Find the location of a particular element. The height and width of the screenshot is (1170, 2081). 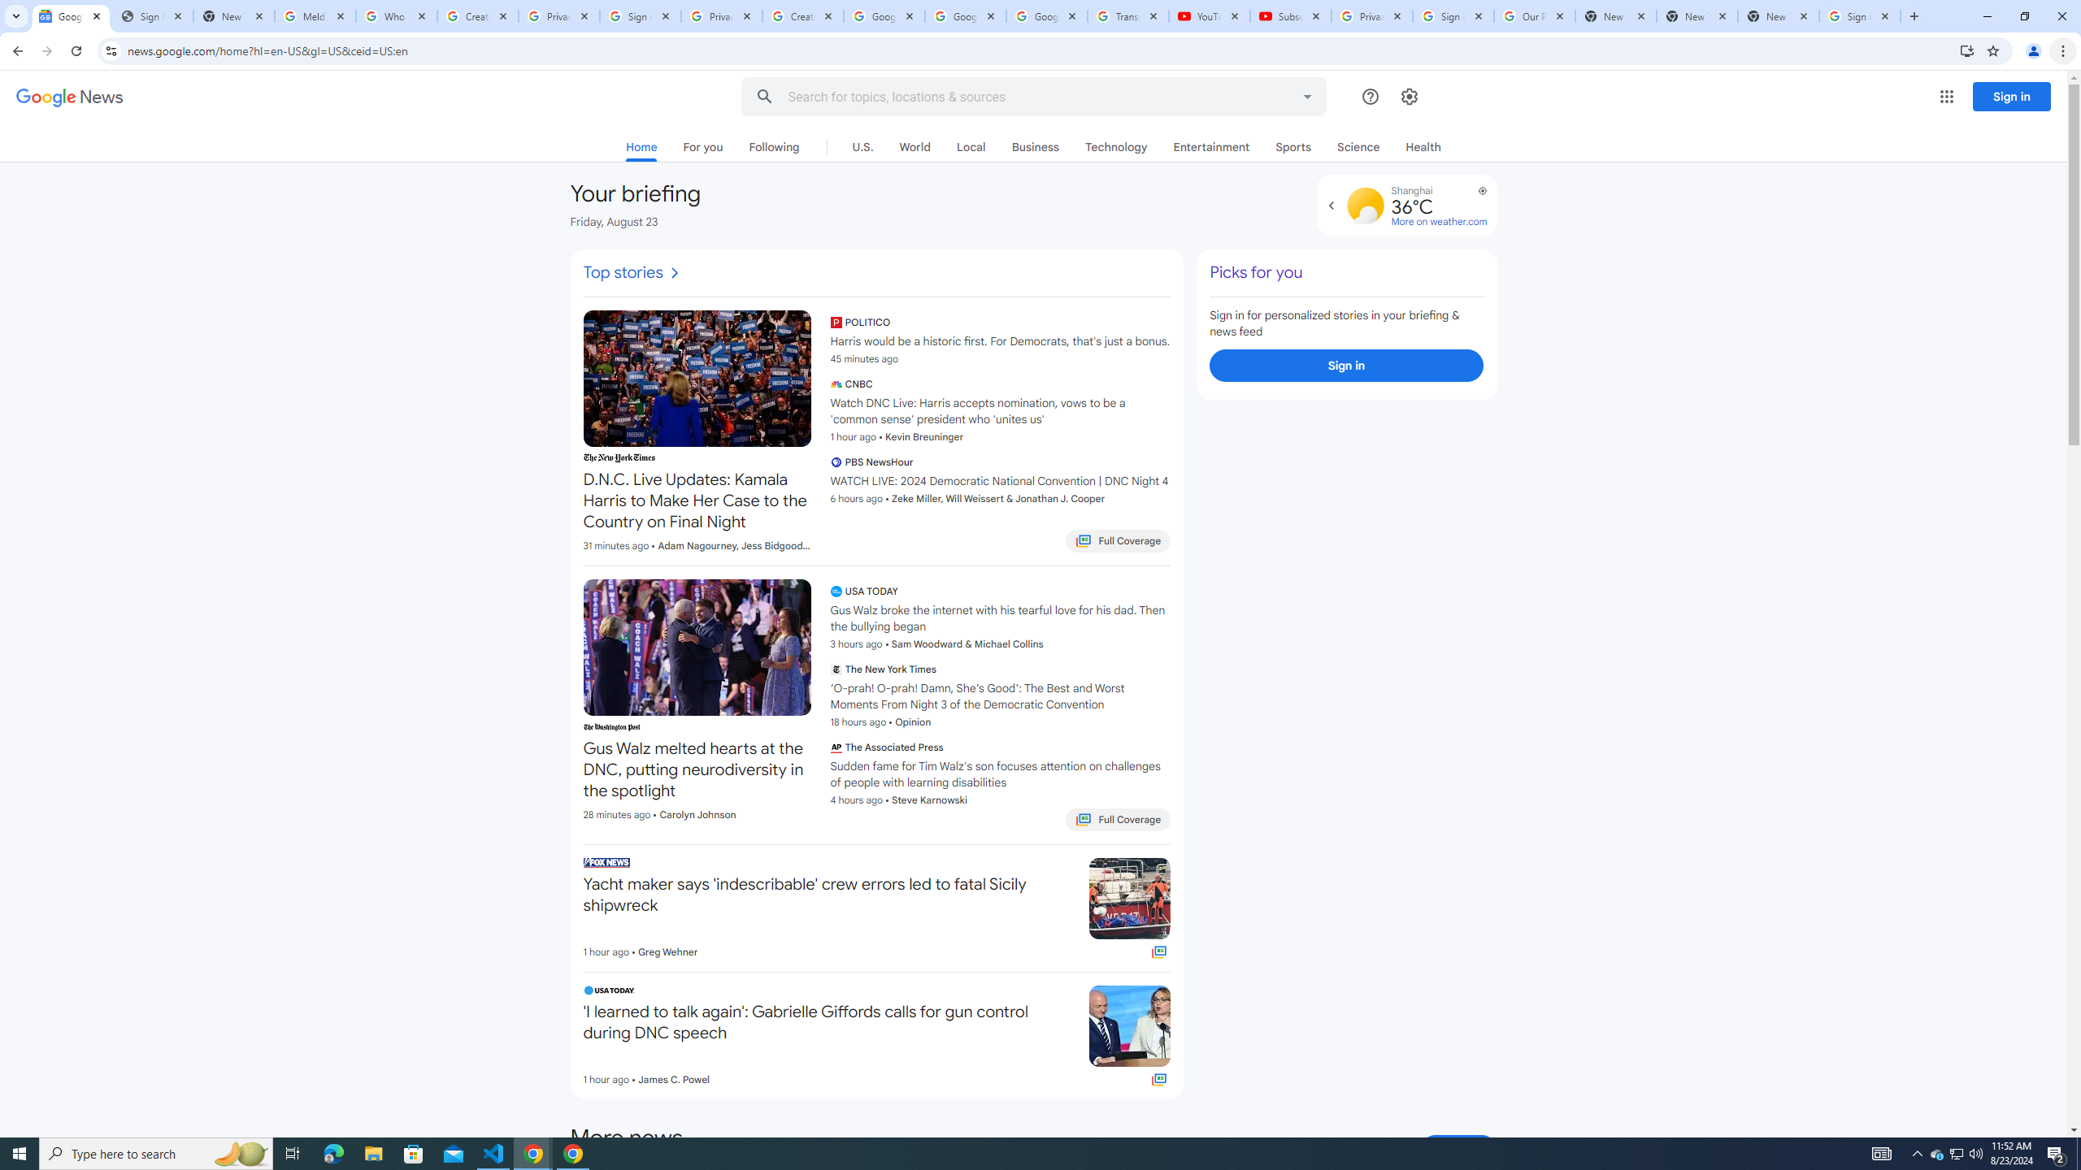

Subscriptions - YouTube is located at coordinates (1290, 16).